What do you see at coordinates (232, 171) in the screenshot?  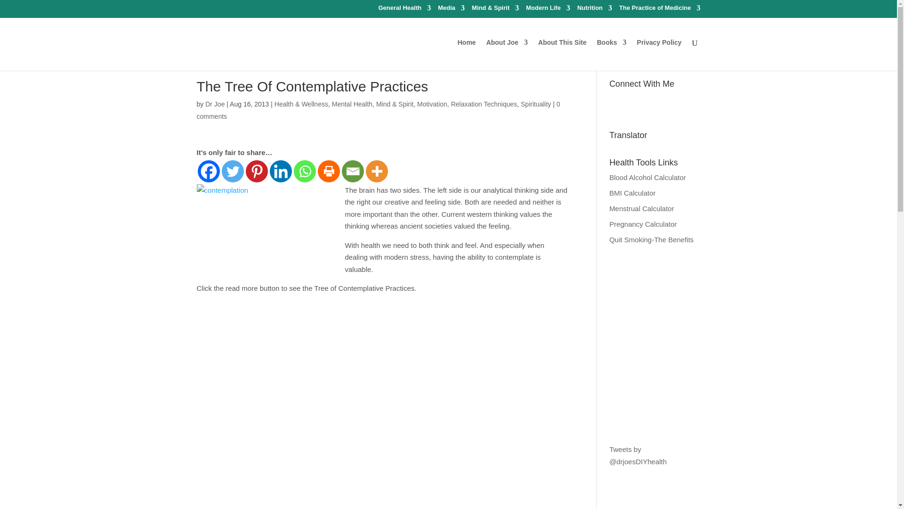 I see `Twitter` at bounding box center [232, 171].